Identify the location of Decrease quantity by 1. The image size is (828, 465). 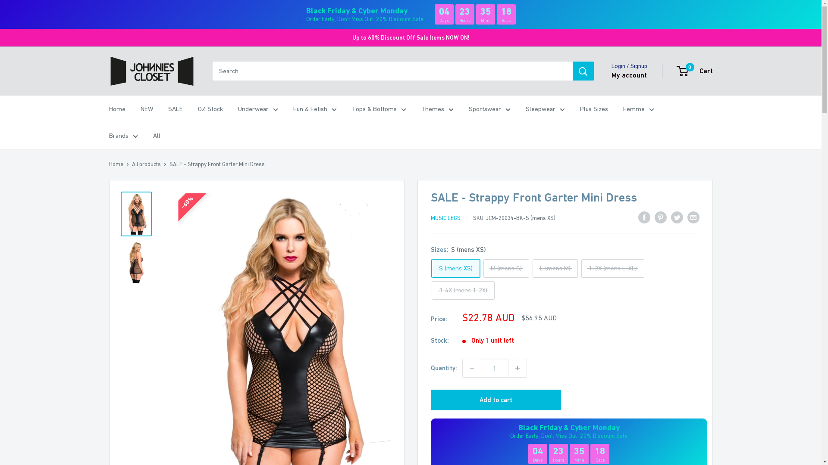
(471, 368).